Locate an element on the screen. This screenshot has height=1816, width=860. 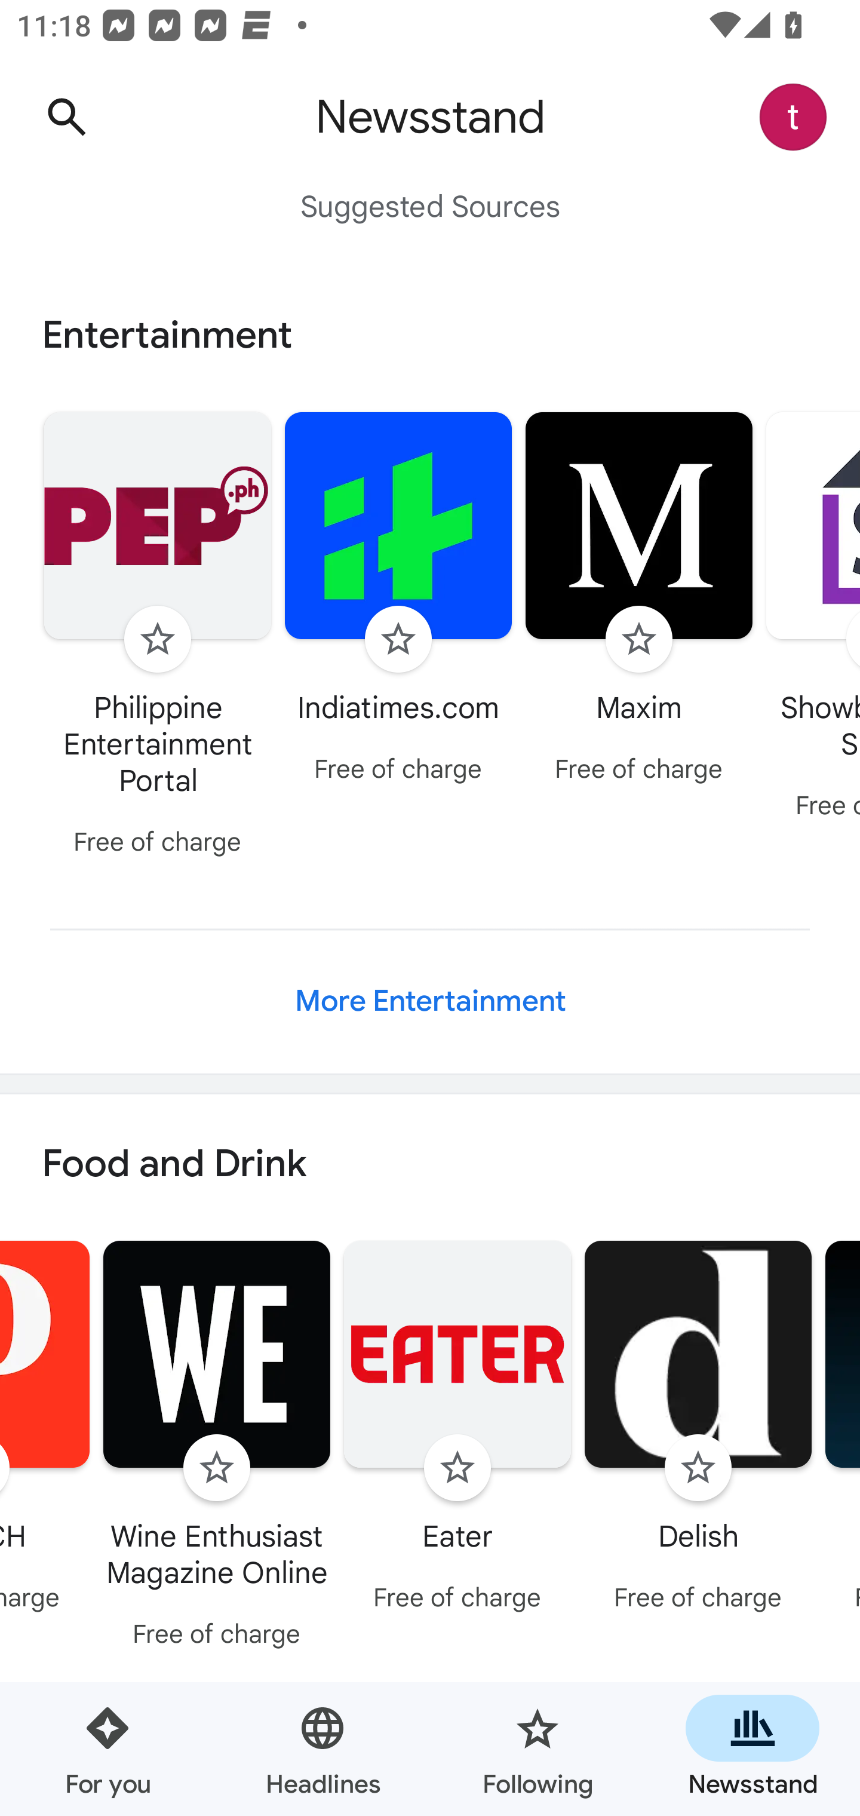
Follow is located at coordinates (216, 1468).